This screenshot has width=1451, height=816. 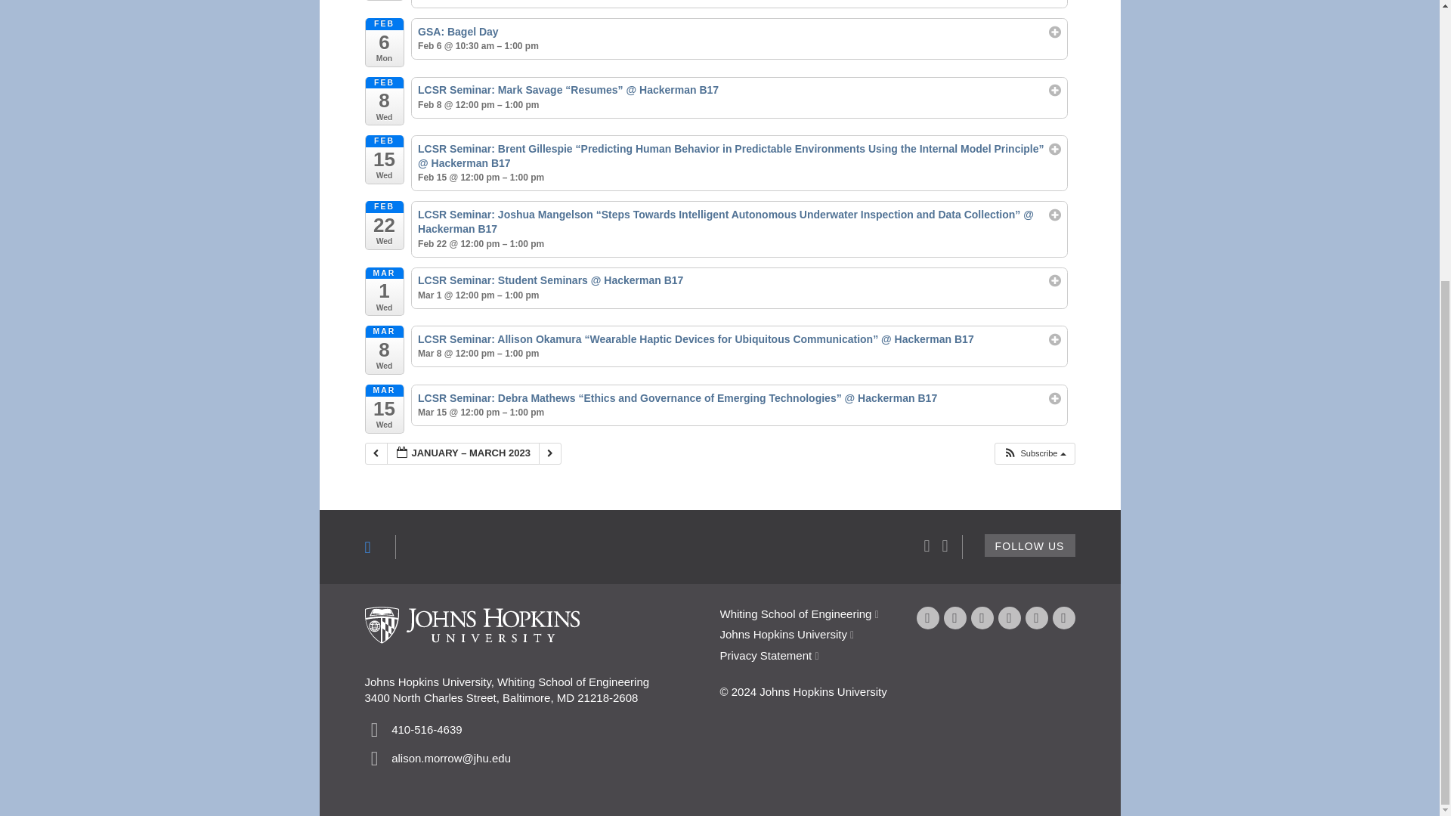 I want to click on Instagram, so click(x=1063, y=618).